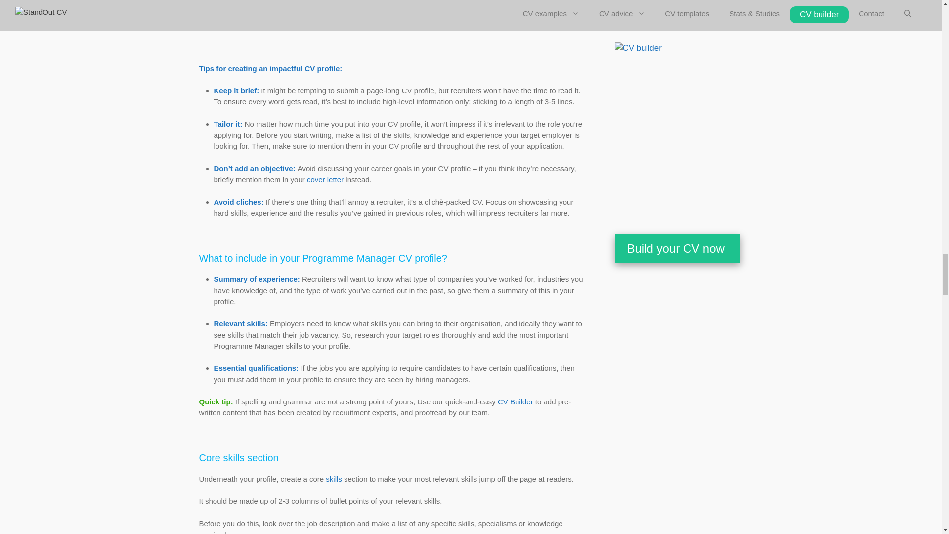 The width and height of the screenshot is (949, 534). I want to click on cover letter, so click(325, 179).